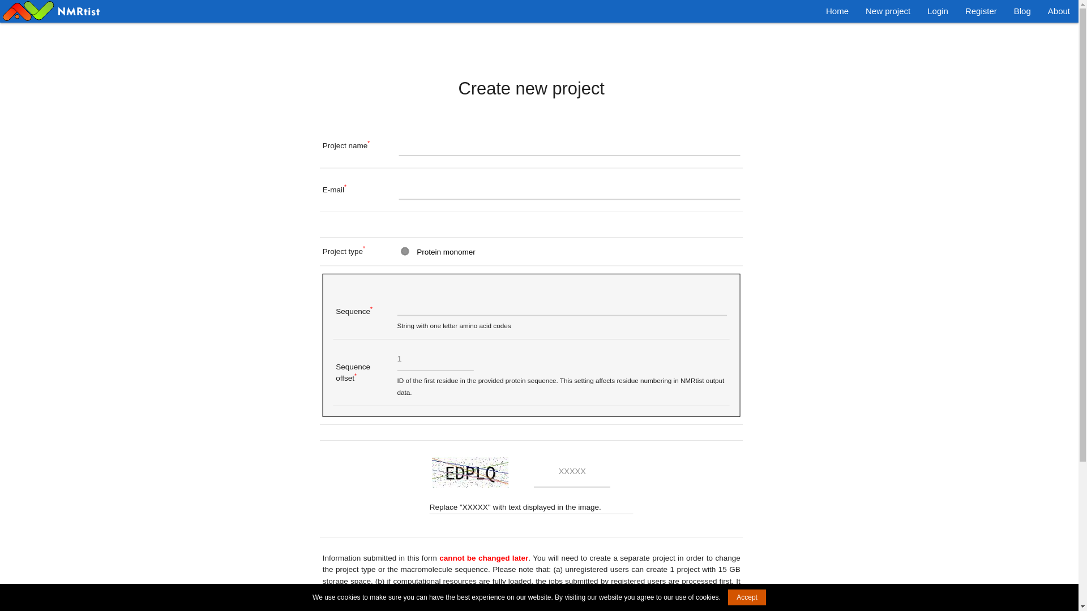 The image size is (1087, 611). Describe the element at coordinates (888, 11) in the screenshot. I see `New project` at that location.